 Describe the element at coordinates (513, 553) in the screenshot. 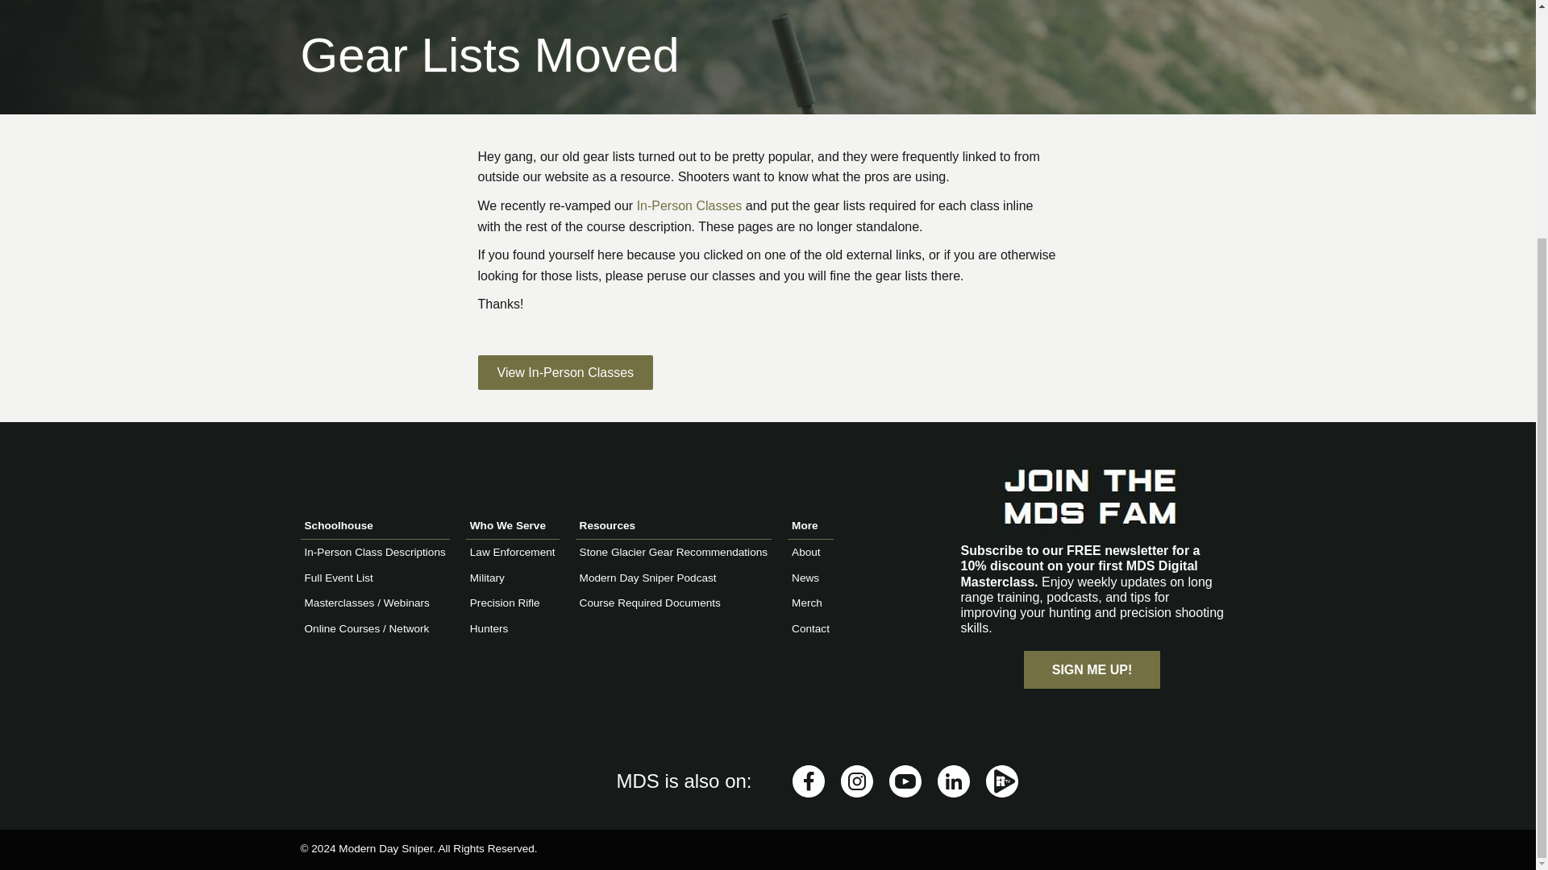

I see `Law Enforcement` at that location.